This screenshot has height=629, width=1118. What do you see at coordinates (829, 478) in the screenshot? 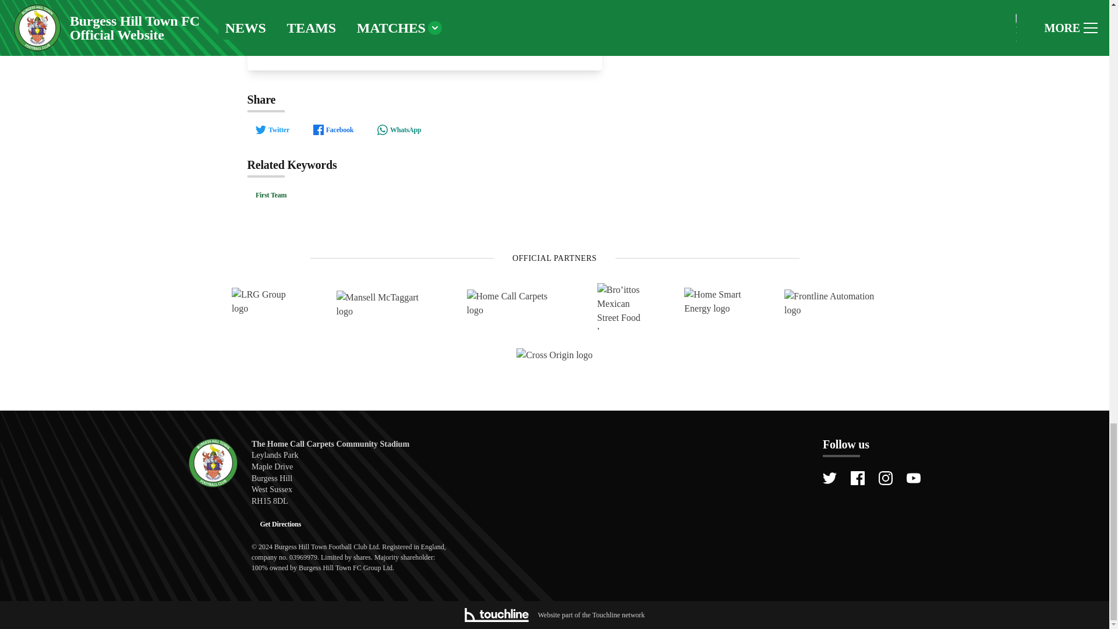
I see `Find us on Twitter` at bounding box center [829, 478].